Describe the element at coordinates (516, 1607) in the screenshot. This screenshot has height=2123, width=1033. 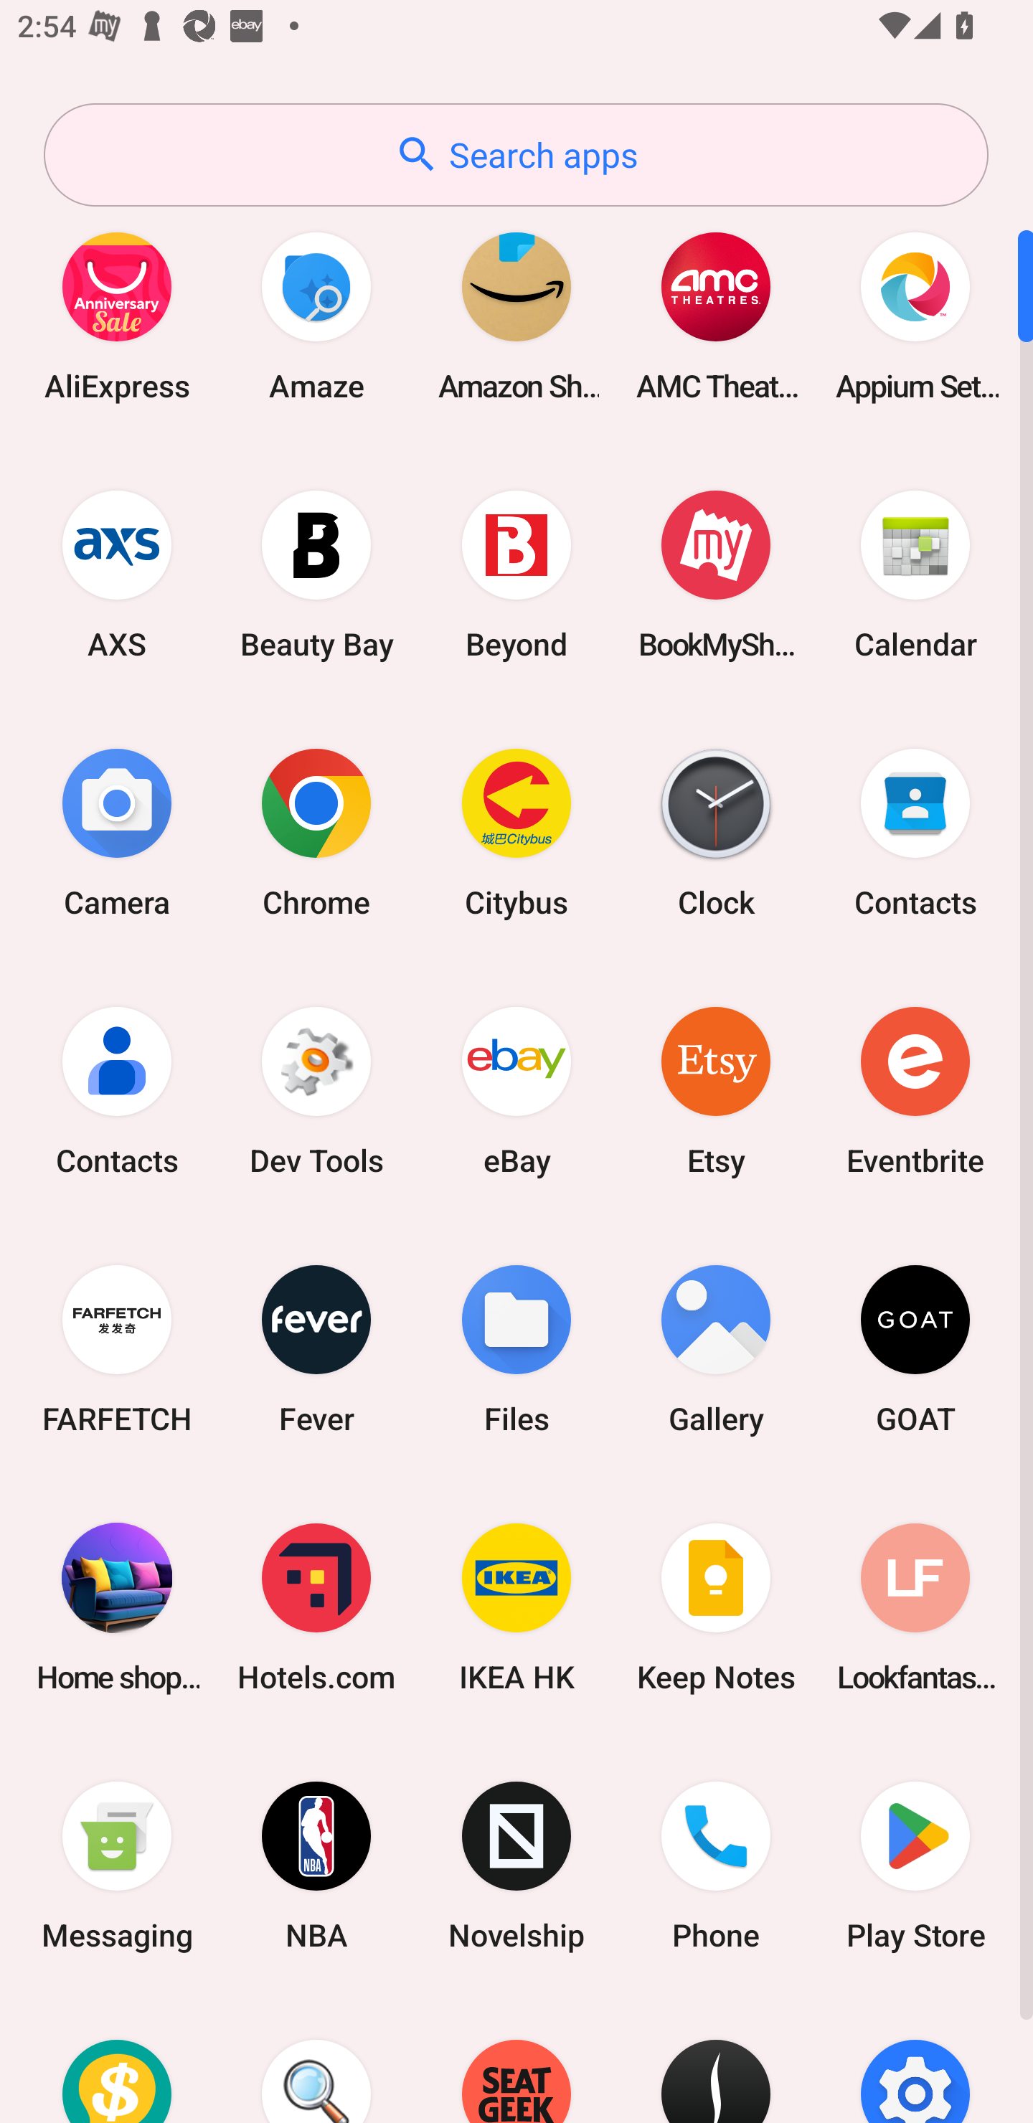
I see `IKEA HK` at that location.